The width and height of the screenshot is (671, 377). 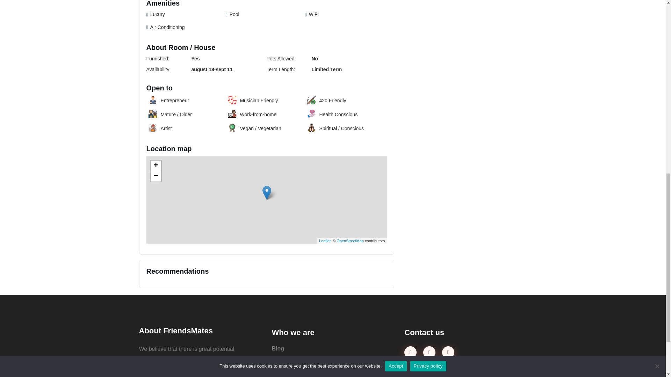 I want to click on Leaflet, so click(x=325, y=241).